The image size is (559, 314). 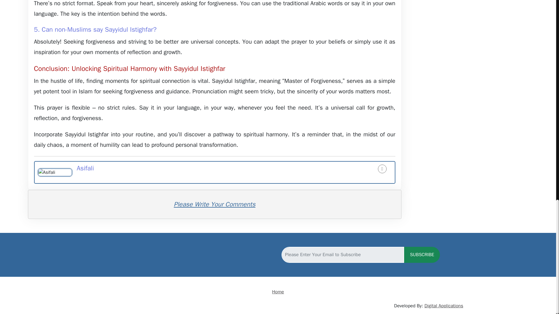 I want to click on Digital Applications, so click(x=444, y=306).